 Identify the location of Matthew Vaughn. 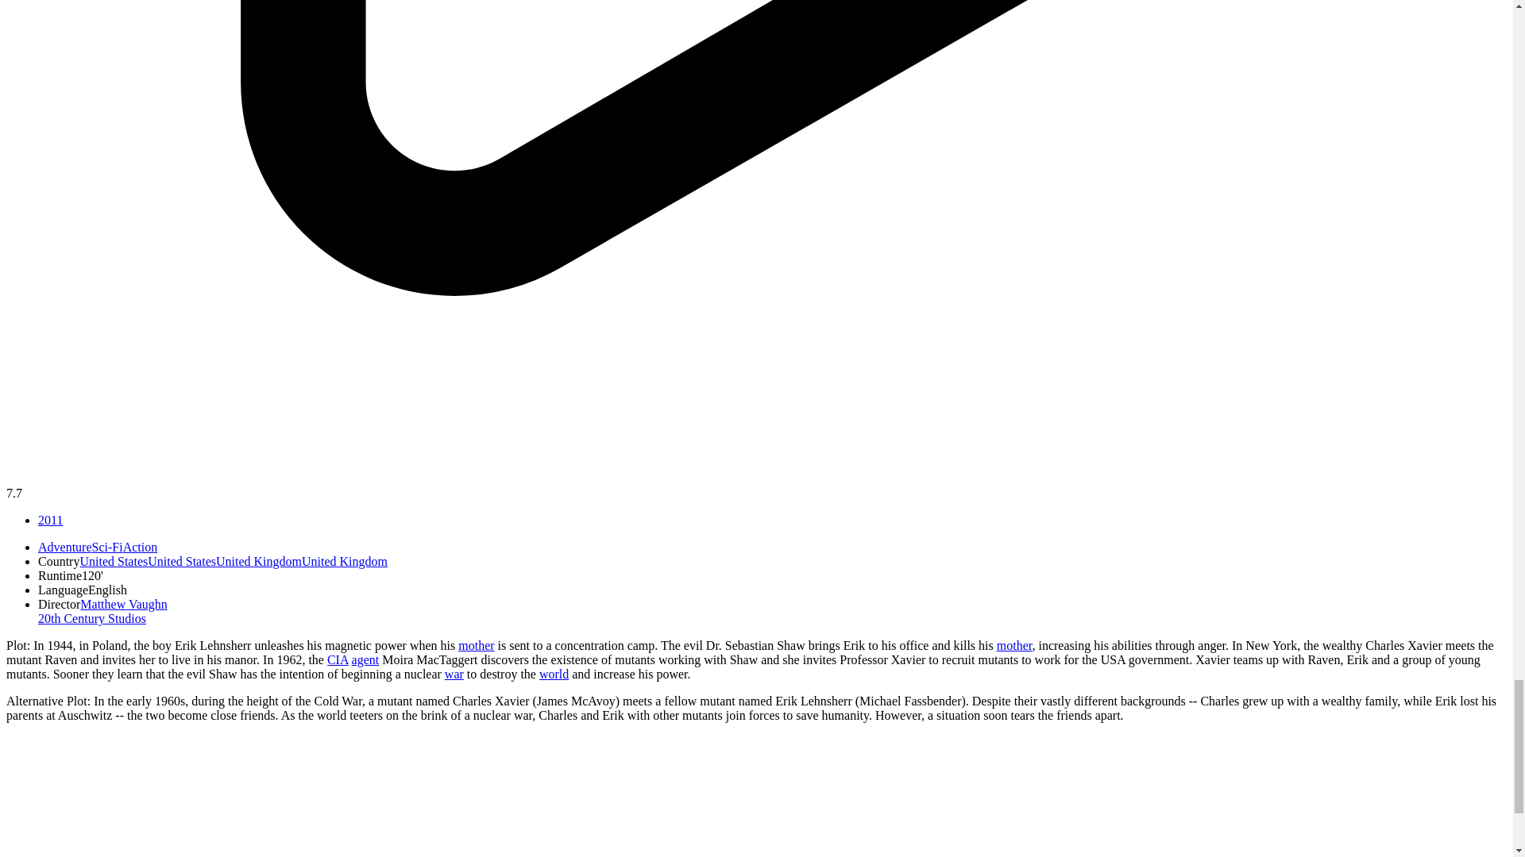
(123, 604).